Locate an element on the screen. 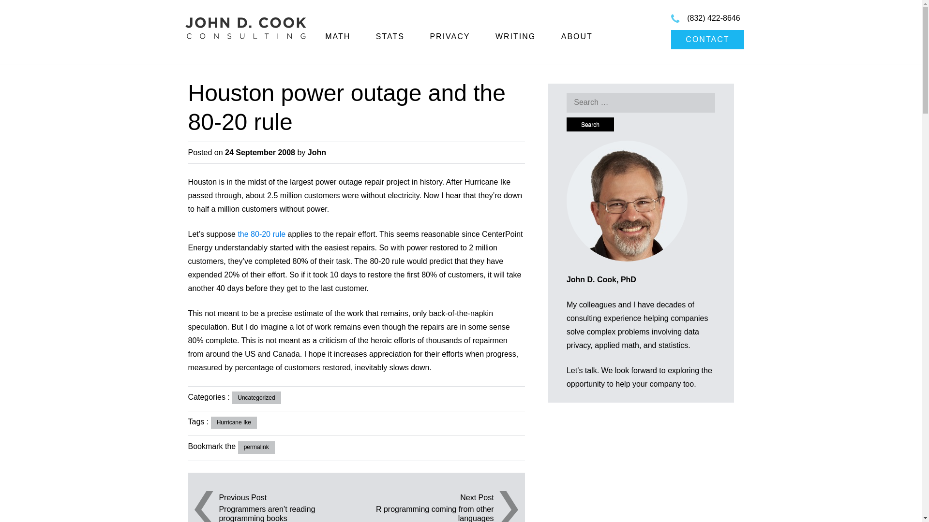 The width and height of the screenshot is (929, 522). CONTACT is located at coordinates (707, 39).